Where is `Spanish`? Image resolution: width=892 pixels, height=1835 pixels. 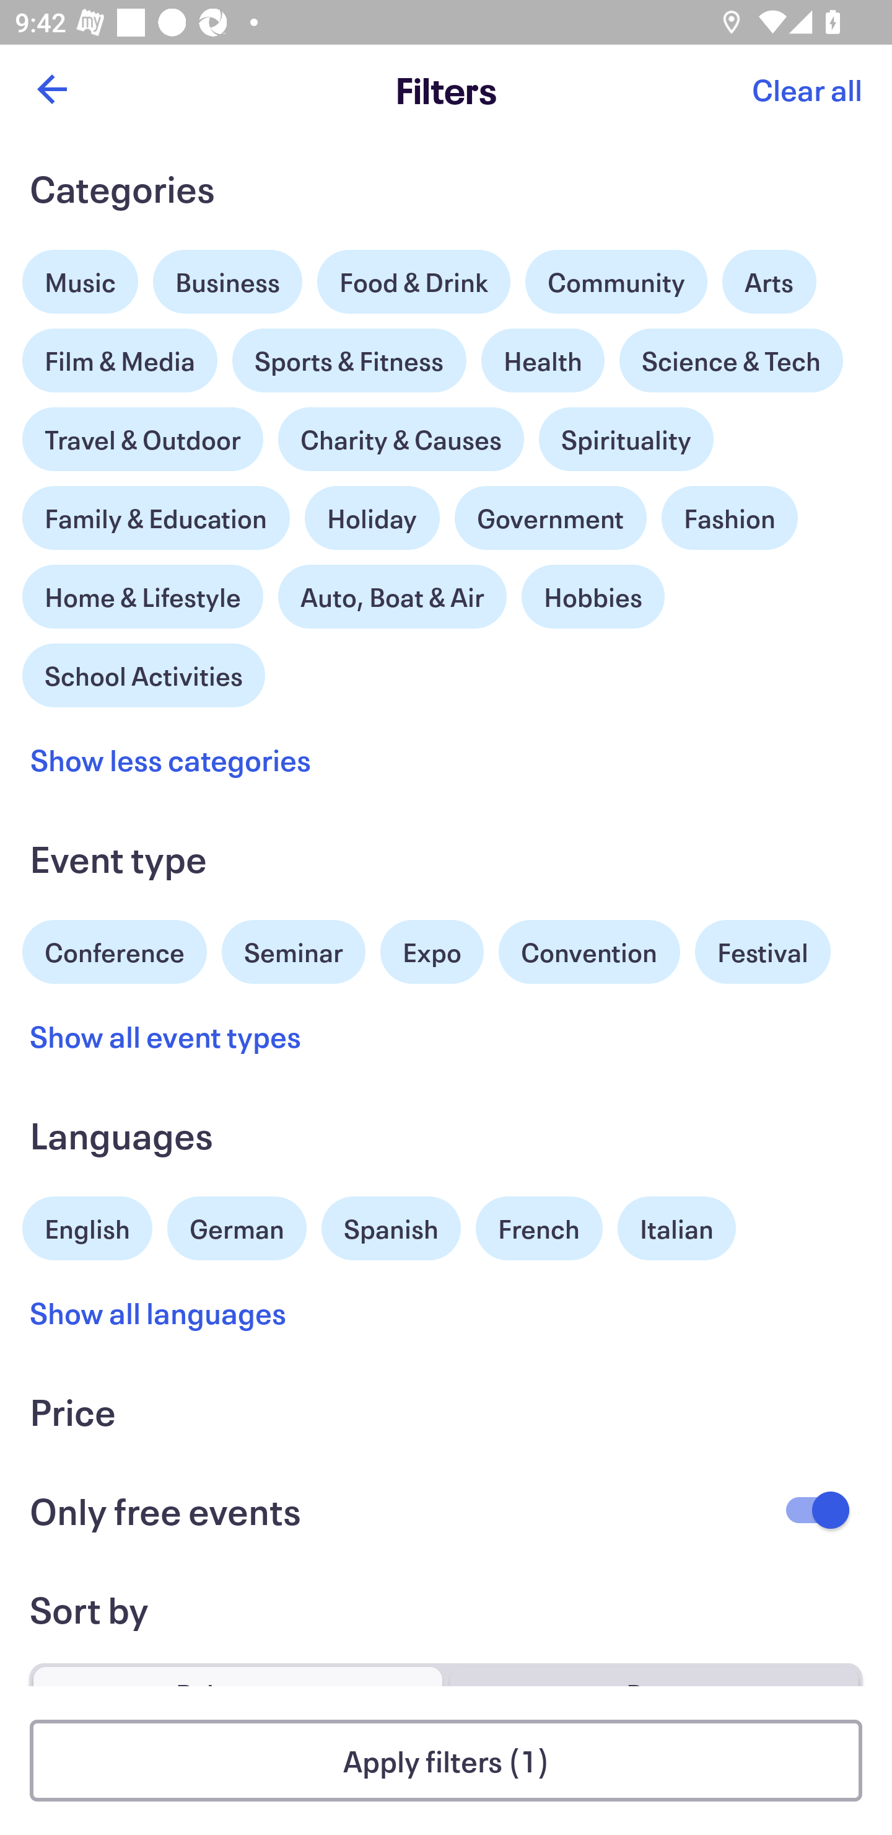 Spanish is located at coordinates (391, 1229).